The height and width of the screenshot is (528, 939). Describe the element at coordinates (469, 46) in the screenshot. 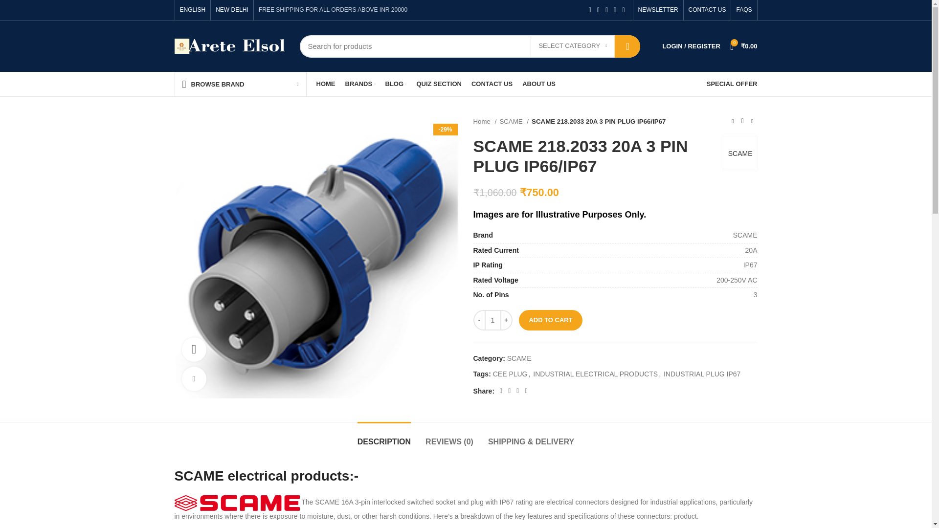

I see `Search for products` at that location.